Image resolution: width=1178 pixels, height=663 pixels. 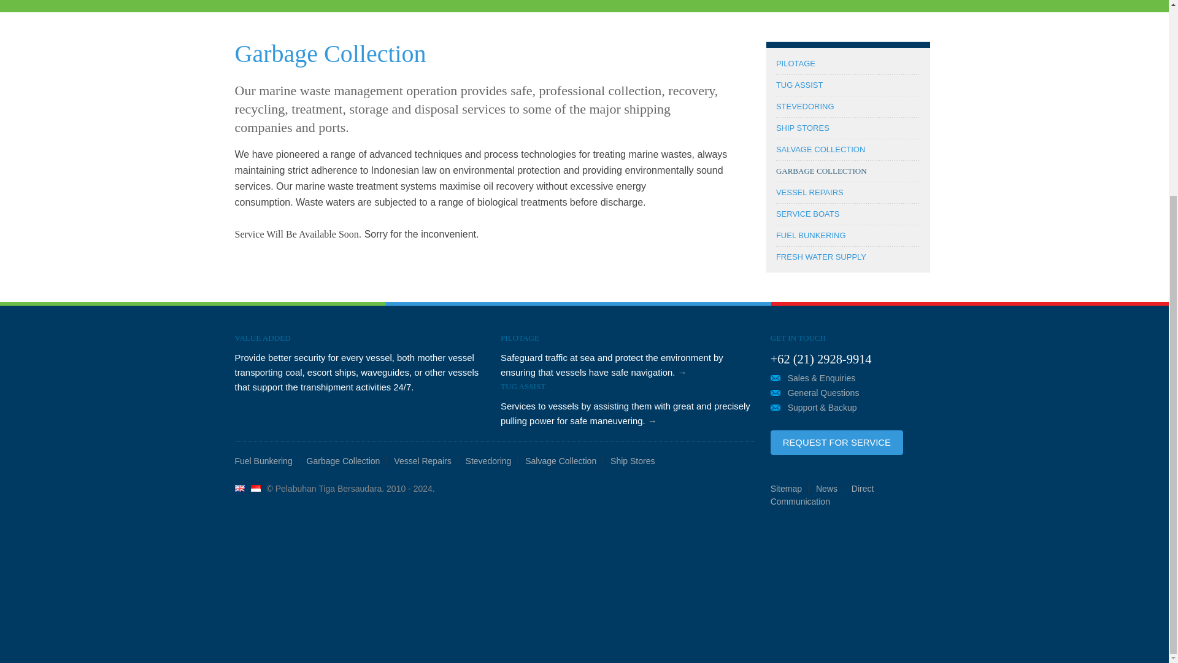 I want to click on VESSEL REPAIRS, so click(x=810, y=192).